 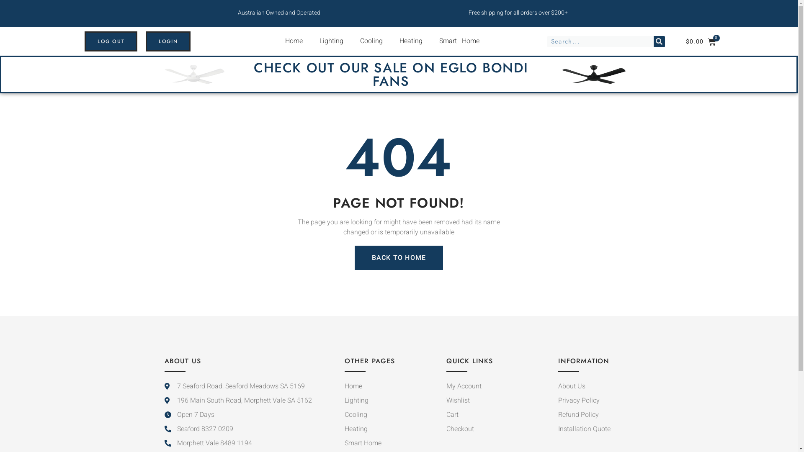 I want to click on Morphett Vale 8489 1194, so click(x=240, y=443).